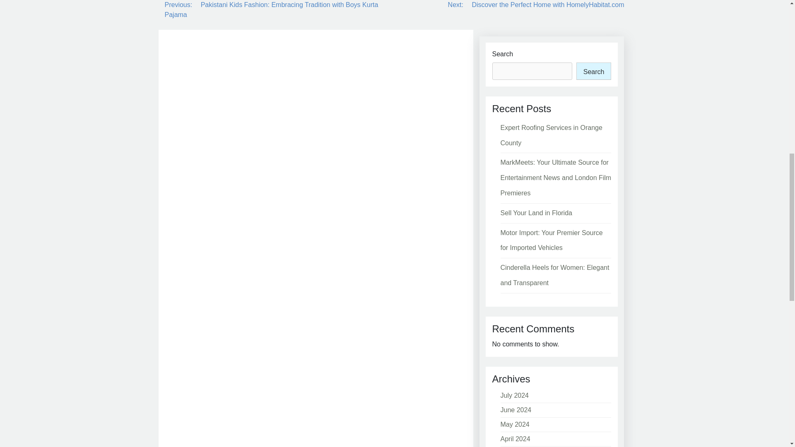 Image resolution: width=795 pixels, height=447 pixels. What do you see at coordinates (551, 135) in the screenshot?
I see `Expert Roofing Services in Orange County` at bounding box center [551, 135].